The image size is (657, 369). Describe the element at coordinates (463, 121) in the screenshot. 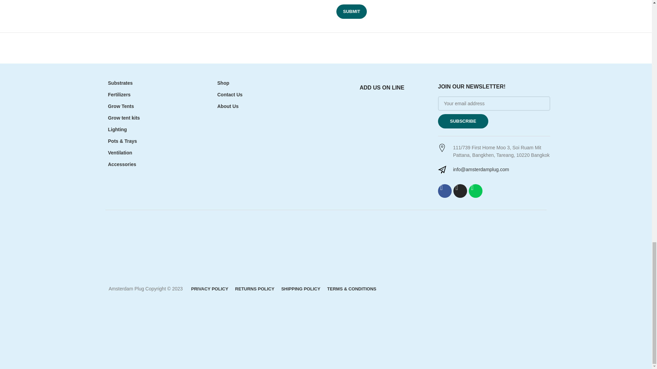

I see `Subscribe` at that location.